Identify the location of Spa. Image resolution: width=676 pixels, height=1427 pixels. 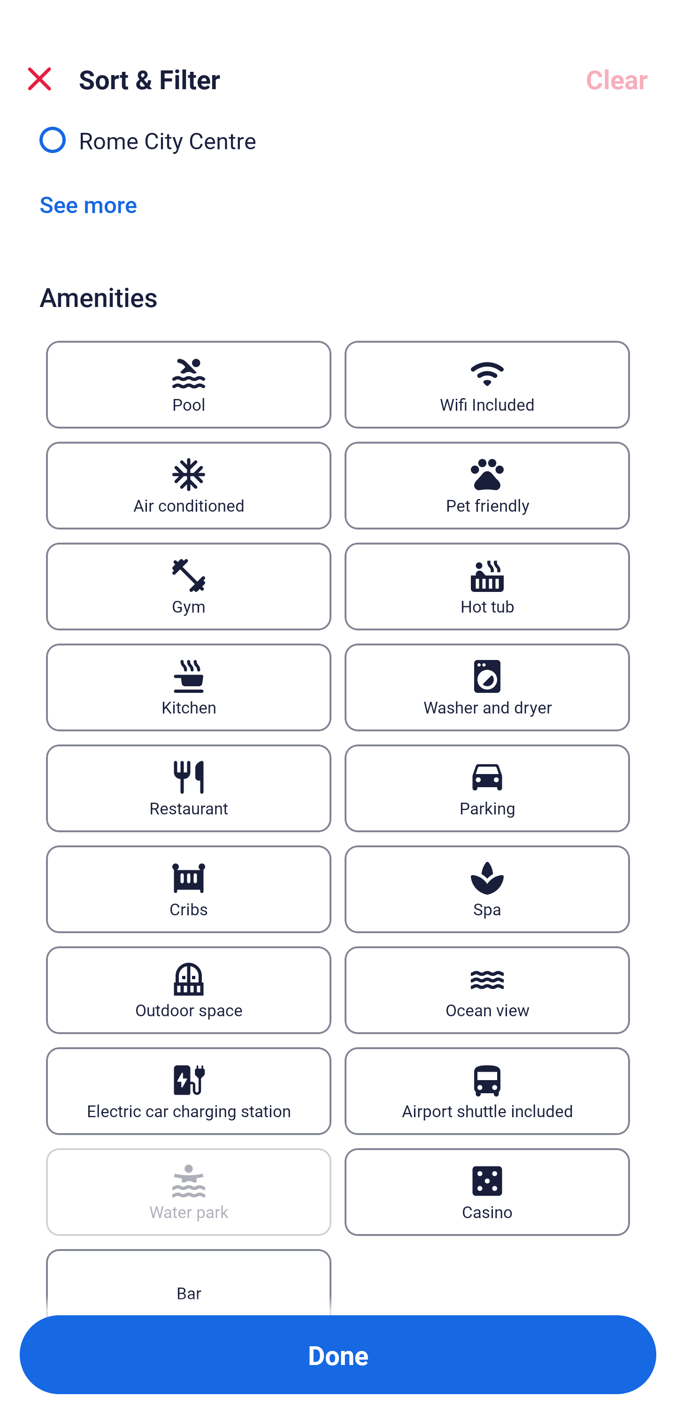
(487, 889).